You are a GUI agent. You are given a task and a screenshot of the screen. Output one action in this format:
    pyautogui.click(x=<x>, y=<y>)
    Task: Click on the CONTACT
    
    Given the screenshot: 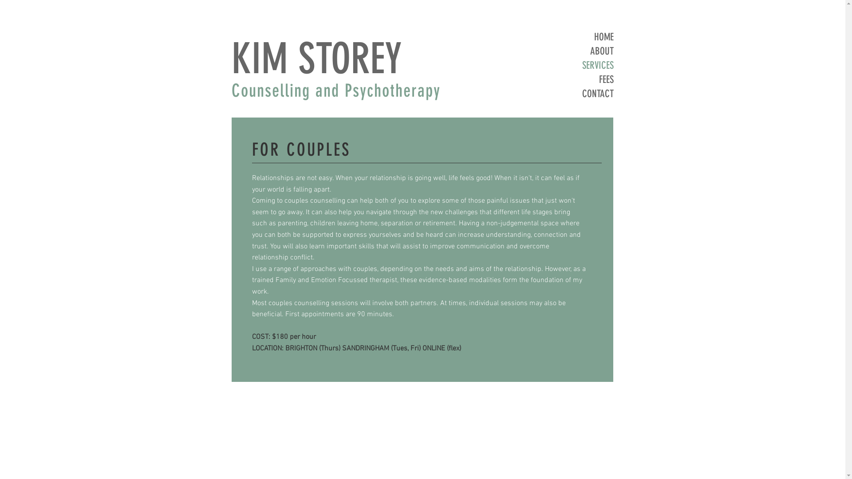 What is the action you would take?
    pyautogui.click(x=580, y=94)
    